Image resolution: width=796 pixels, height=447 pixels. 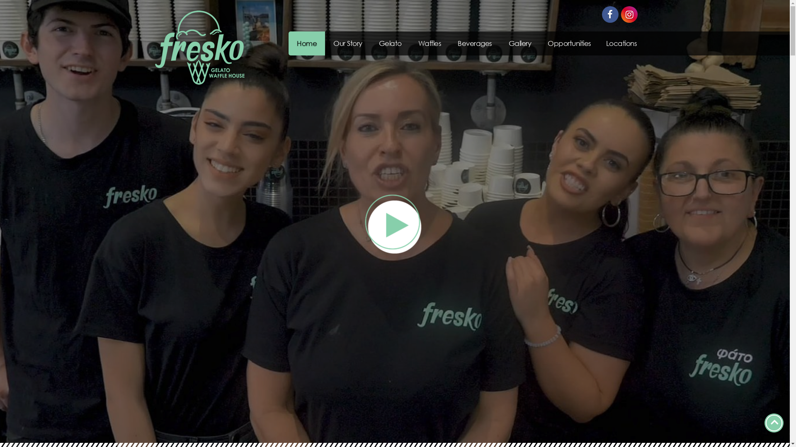 I want to click on Beverages, so click(x=475, y=43).